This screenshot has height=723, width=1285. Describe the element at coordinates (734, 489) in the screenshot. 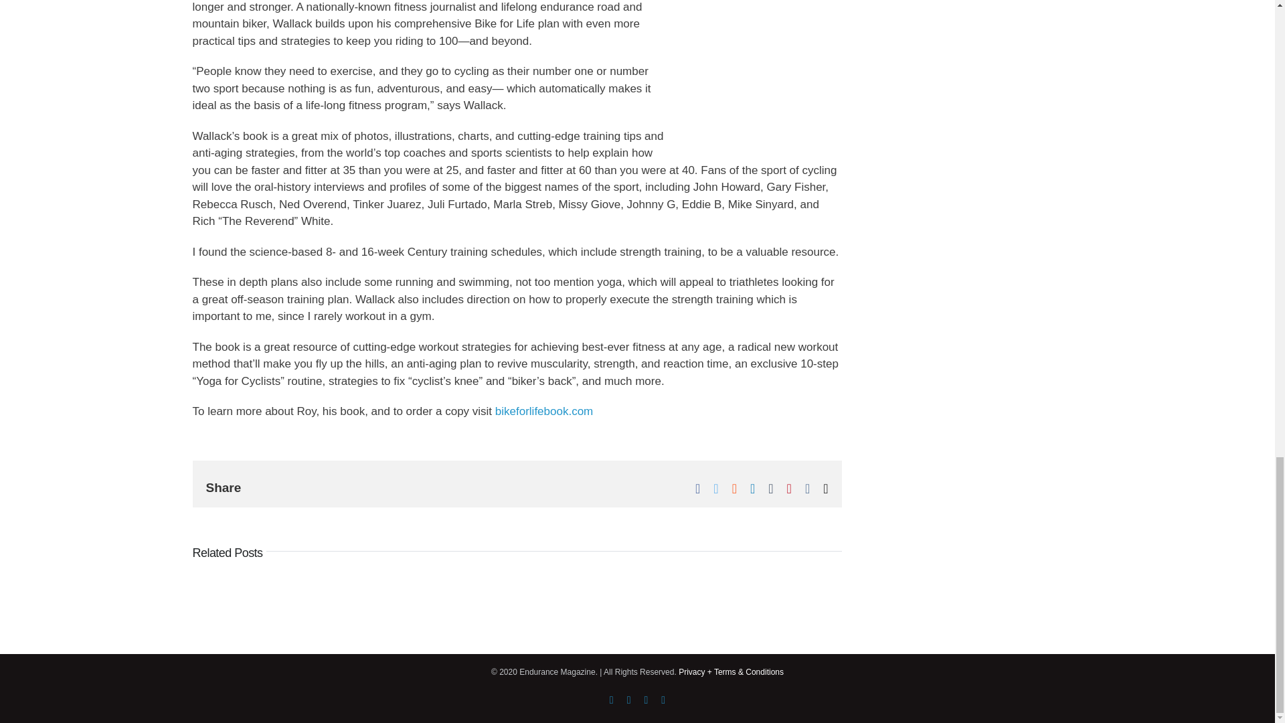

I see `Reddit` at that location.